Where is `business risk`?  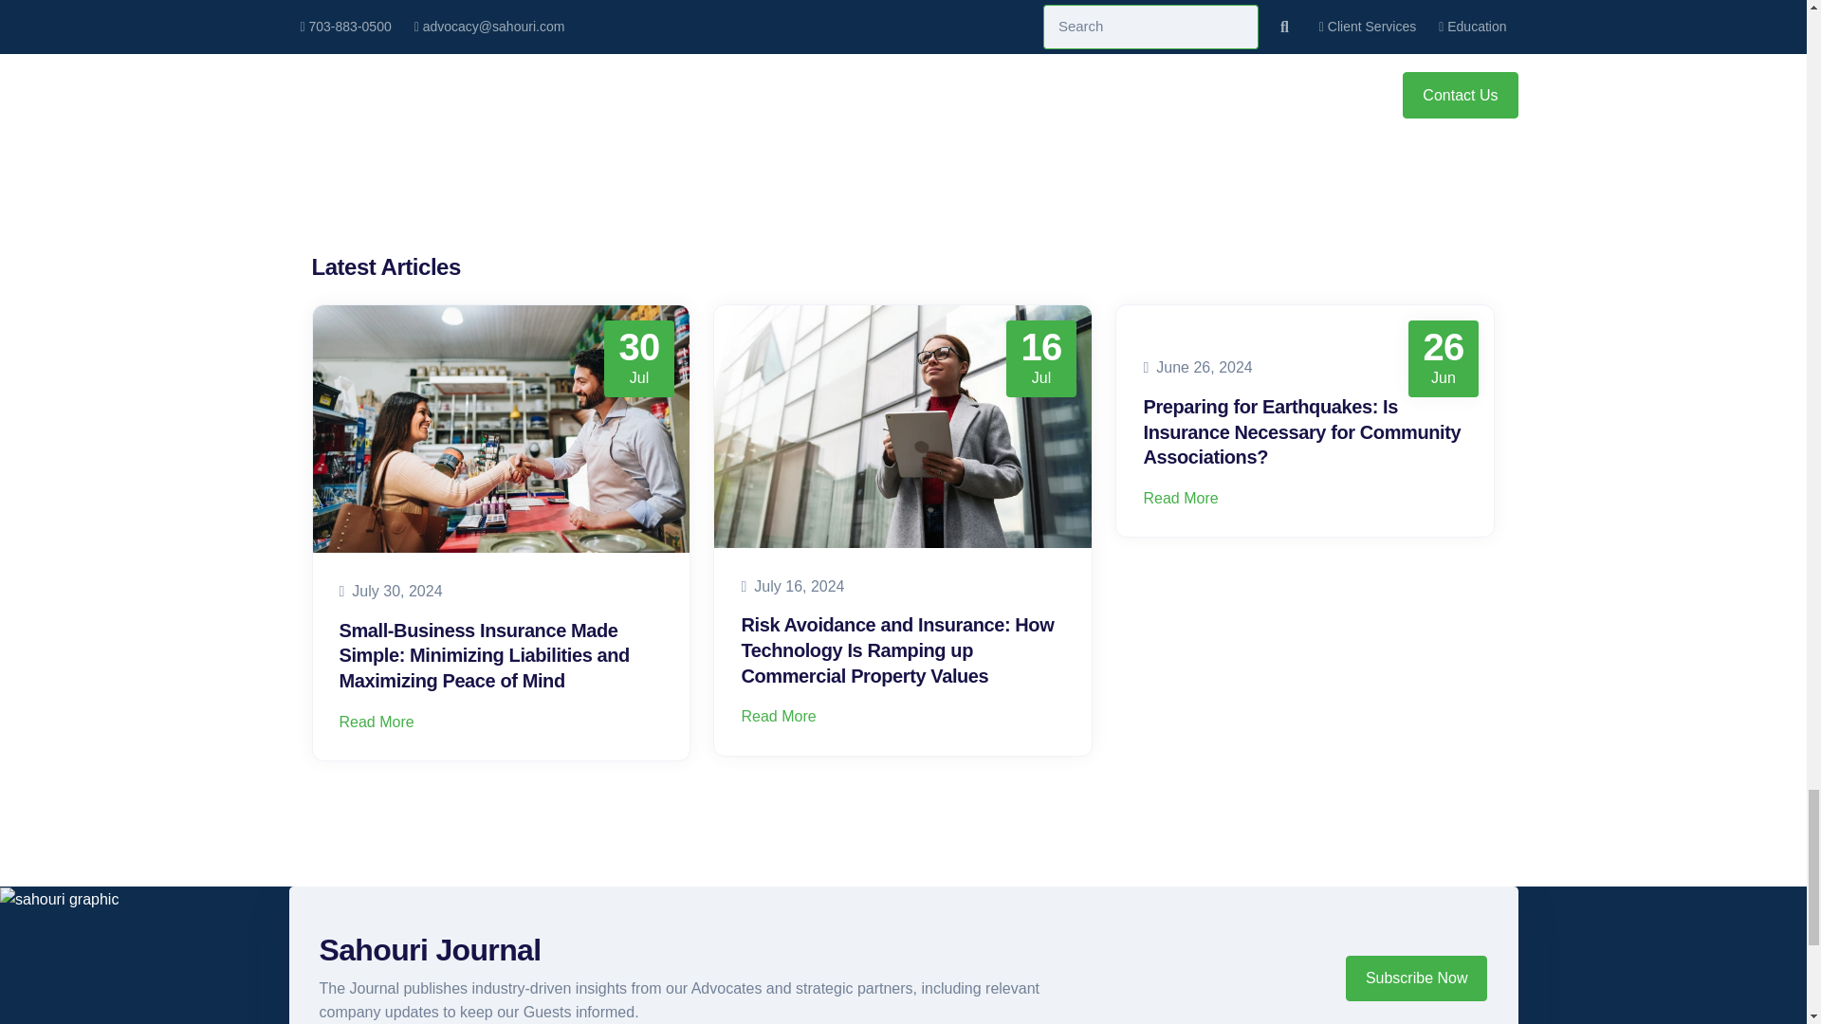
business risk is located at coordinates (501, 429).